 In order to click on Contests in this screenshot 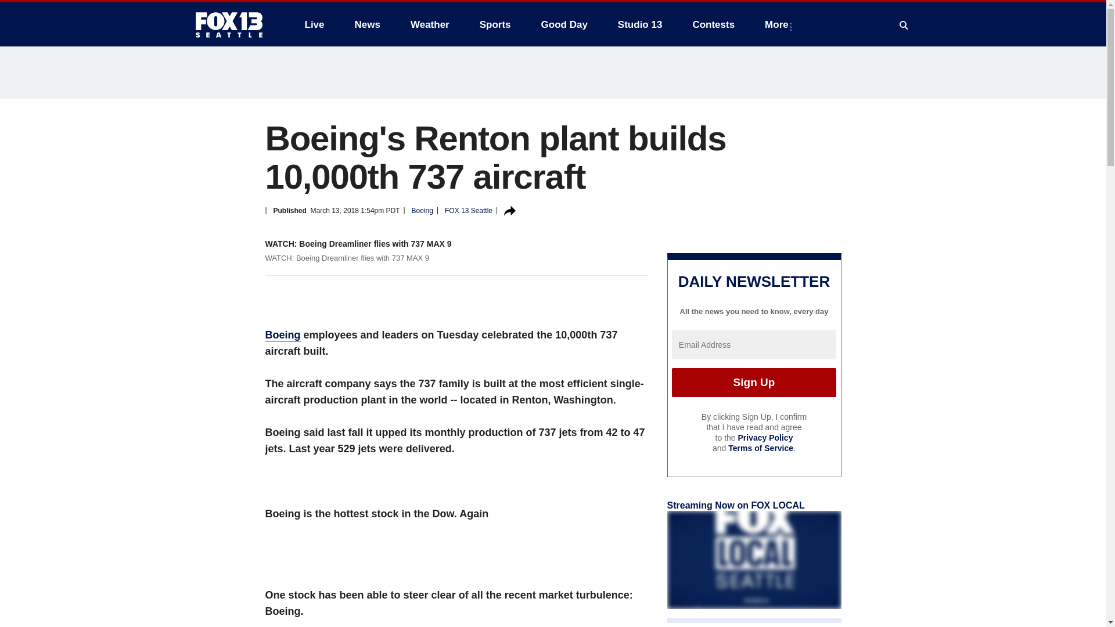, I will do `click(713, 24)`.